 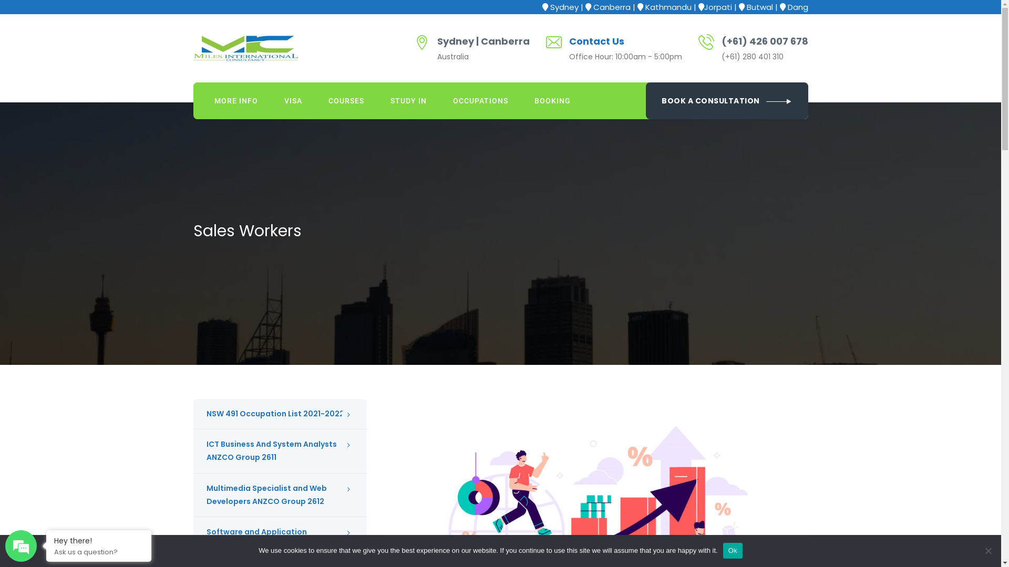 What do you see at coordinates (798, 7) in the screenshot?
I see `Dang` at bounding box center [798, 7].